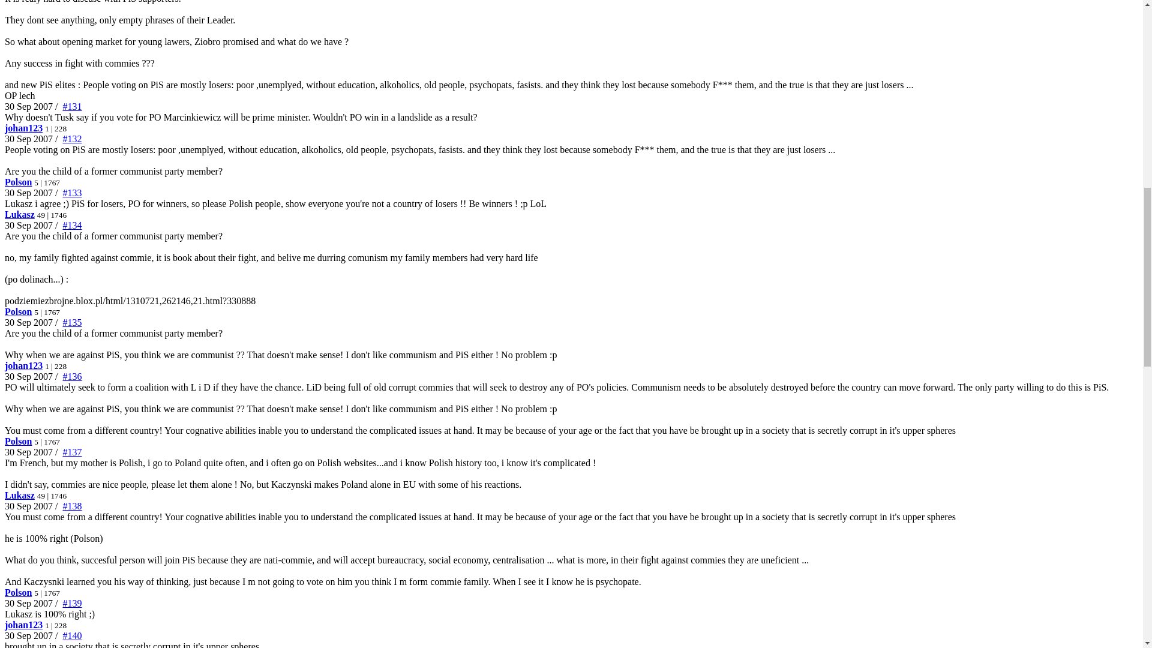  Describe the element at coordinates (18, 182) in the screenshot. I see `Polson` at that location.